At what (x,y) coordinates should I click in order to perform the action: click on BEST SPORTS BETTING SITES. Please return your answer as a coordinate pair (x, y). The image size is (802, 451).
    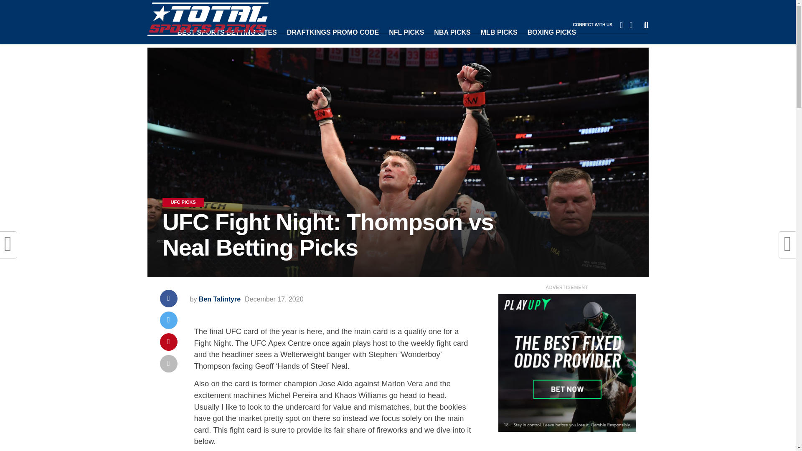
    Looking at the image, I should click on (226, 33).